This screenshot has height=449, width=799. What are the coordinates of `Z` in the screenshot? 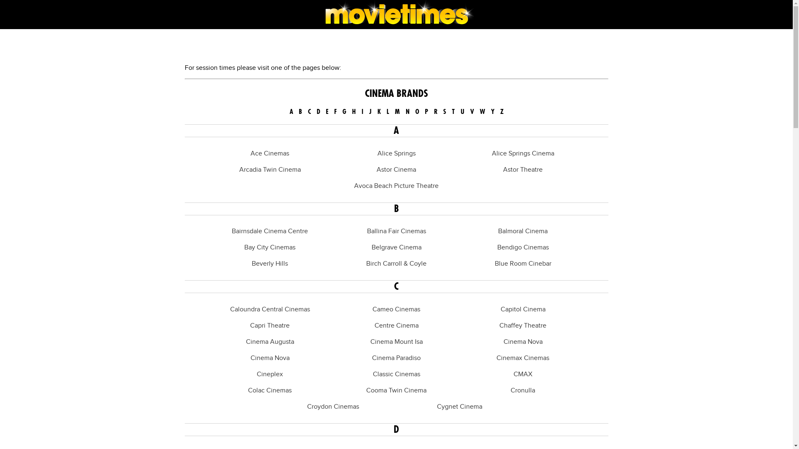 It's located at (502, 112).